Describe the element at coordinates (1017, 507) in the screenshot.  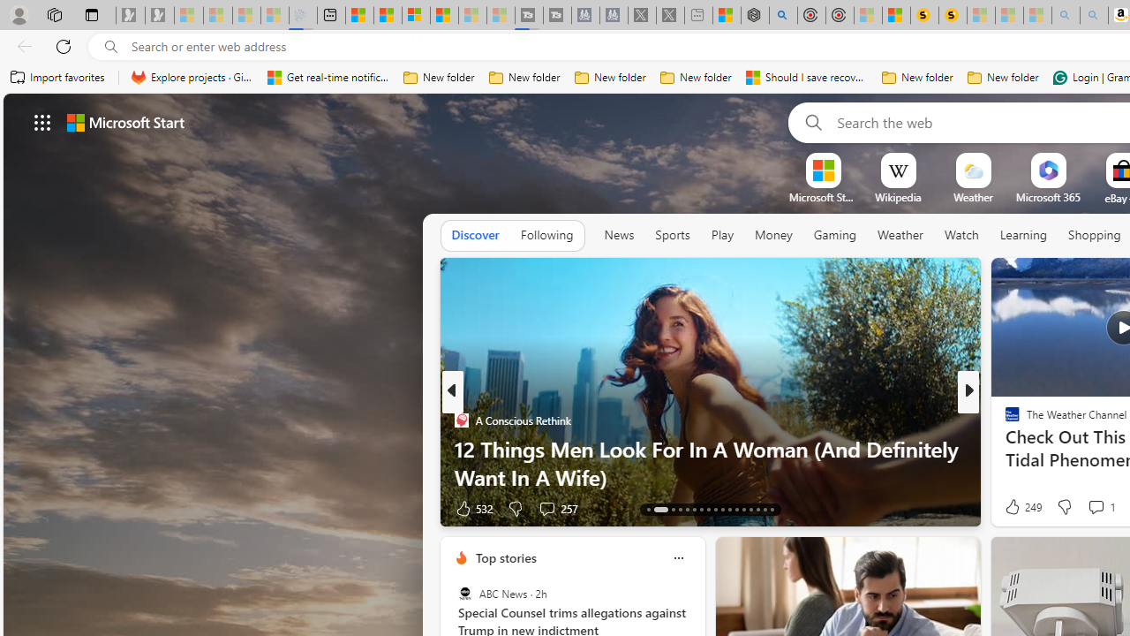
I see `217 Like` at that location.